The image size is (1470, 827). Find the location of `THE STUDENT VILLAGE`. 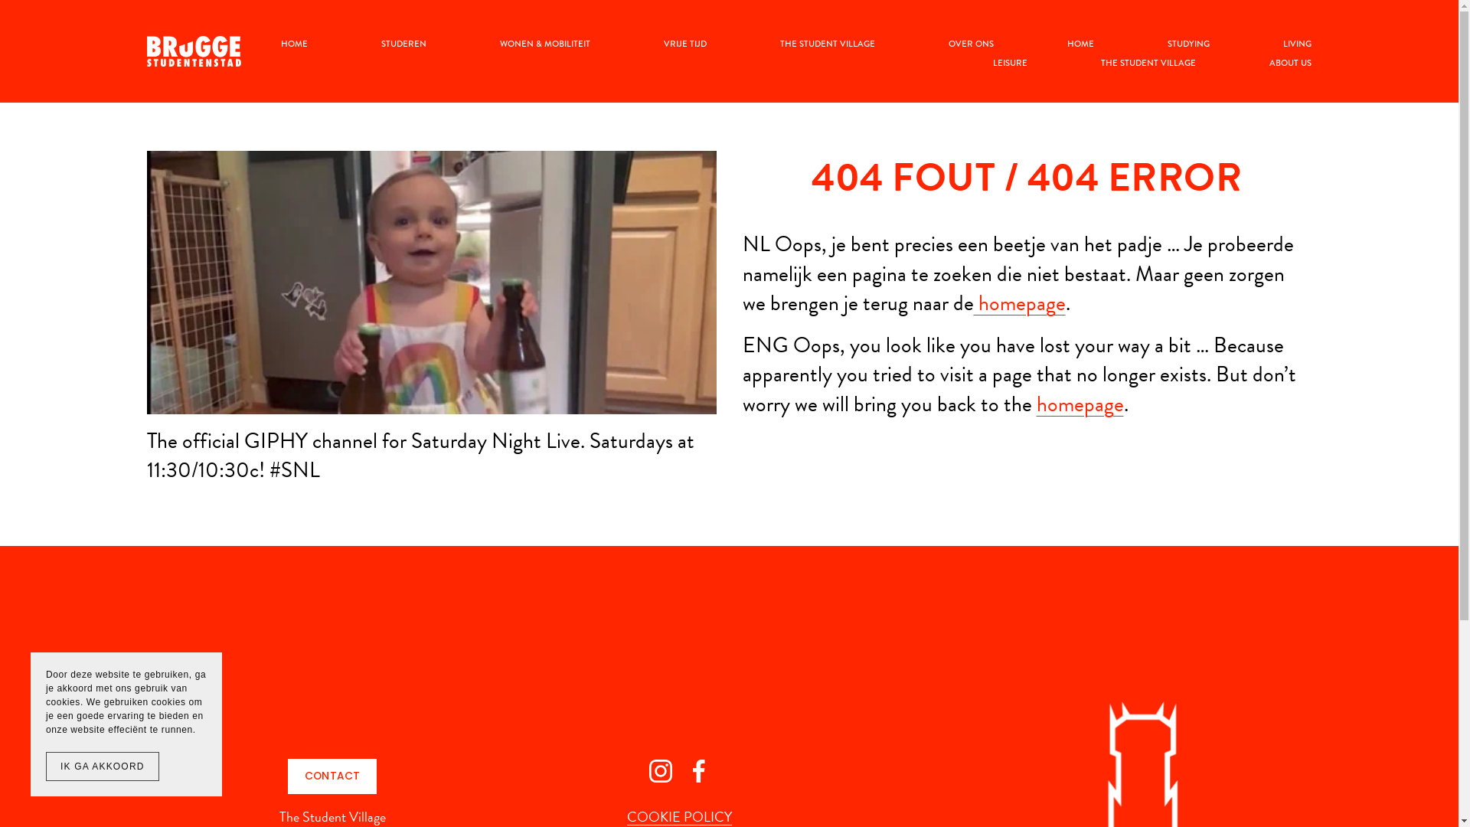

THE STUDENT VILLAGE is located at coordinates (1148, 63).